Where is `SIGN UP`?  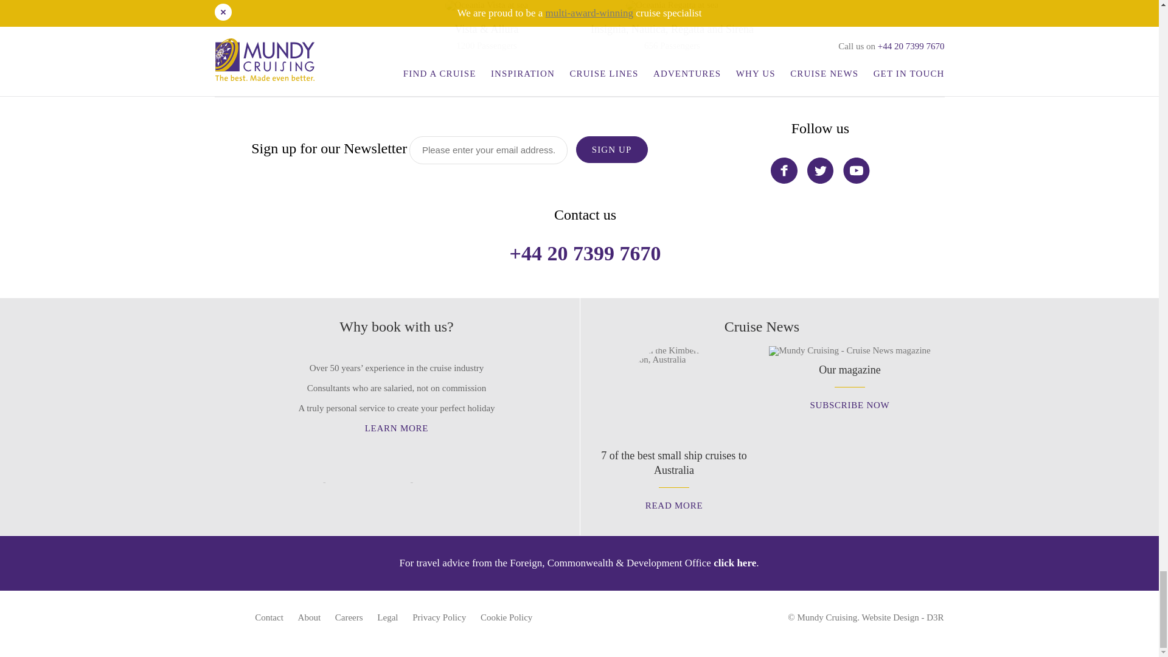
SIGN UP is located at coordinates (612, 149).